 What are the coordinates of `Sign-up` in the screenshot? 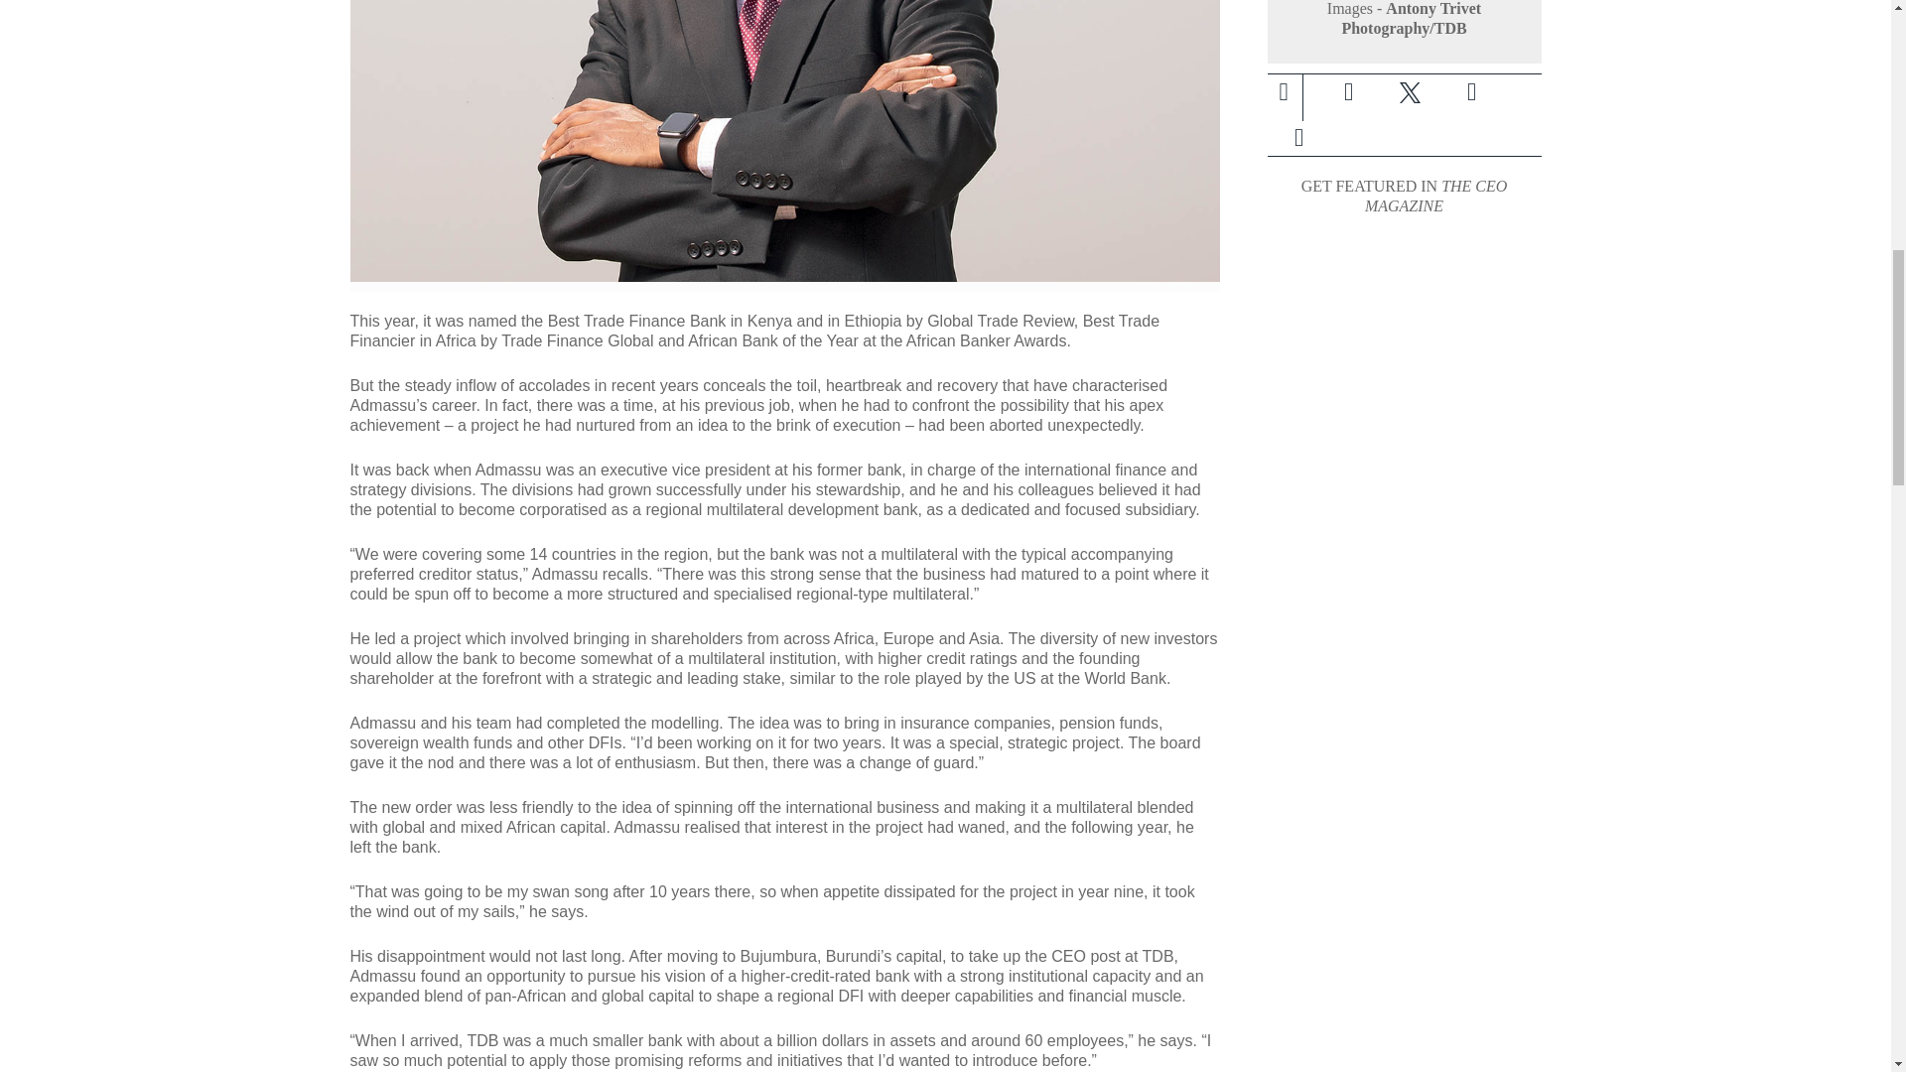 It's located at (1298, 137).